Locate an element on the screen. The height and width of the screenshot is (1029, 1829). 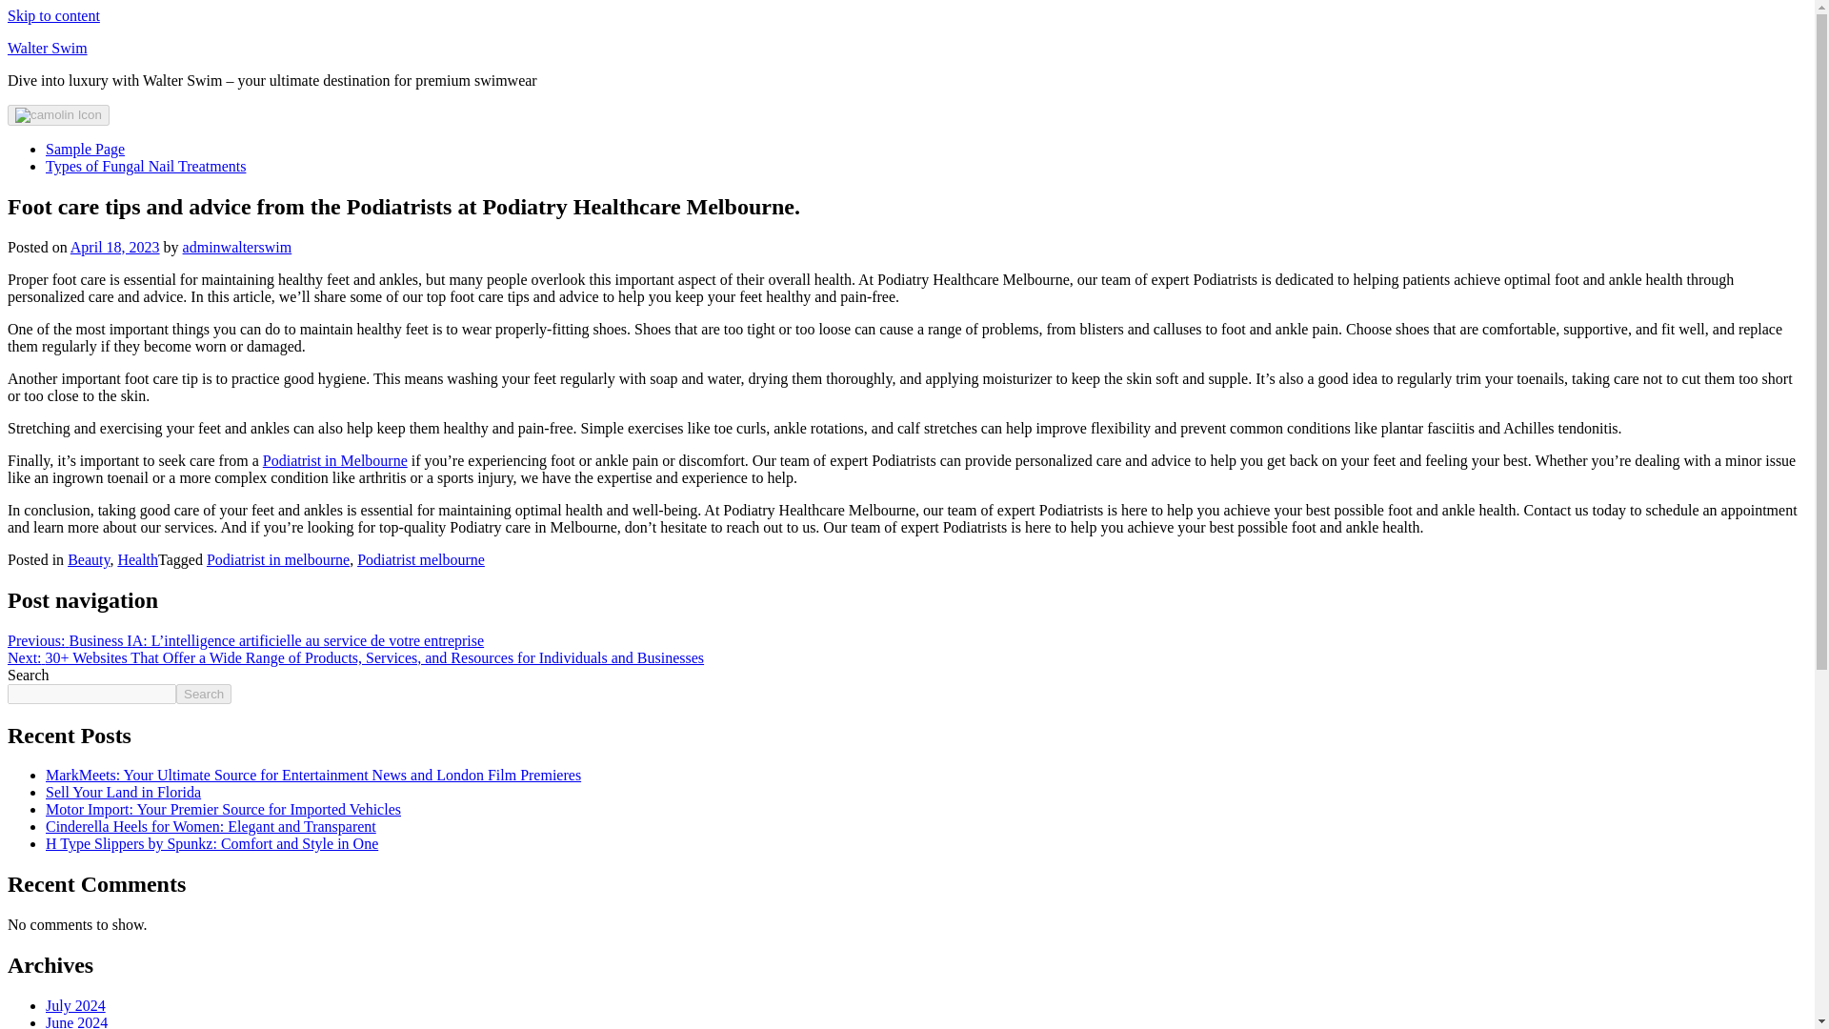
Motor Import: Your Premier Source for Imported Vehicles is located at coordinates (223, 809).